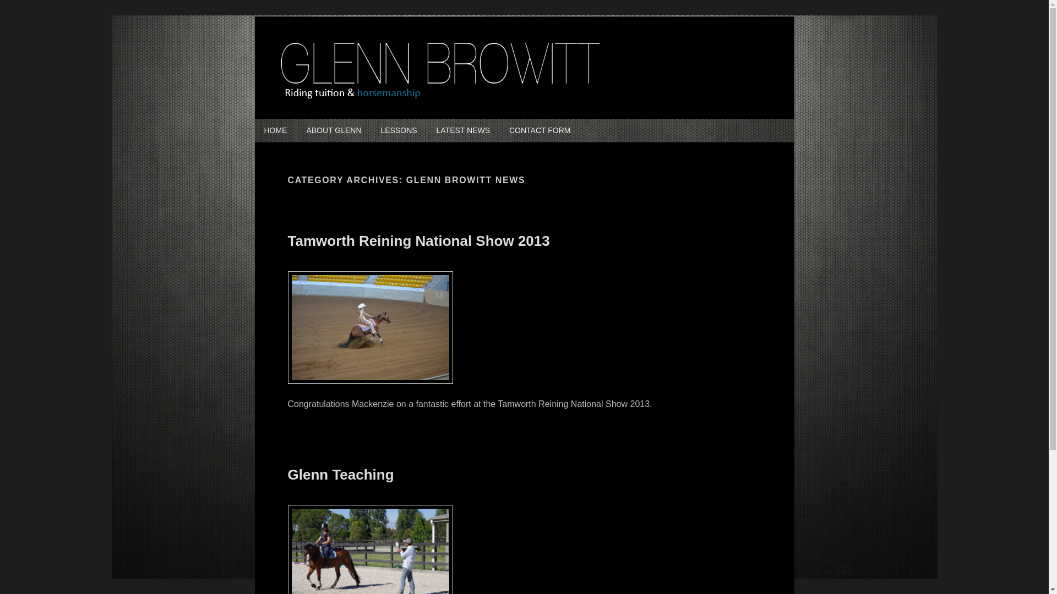 The image size is (1057, 594). Describe the element at coordinates (336, 114) in the screenshot. I see `Glenn Browitt` at that location.